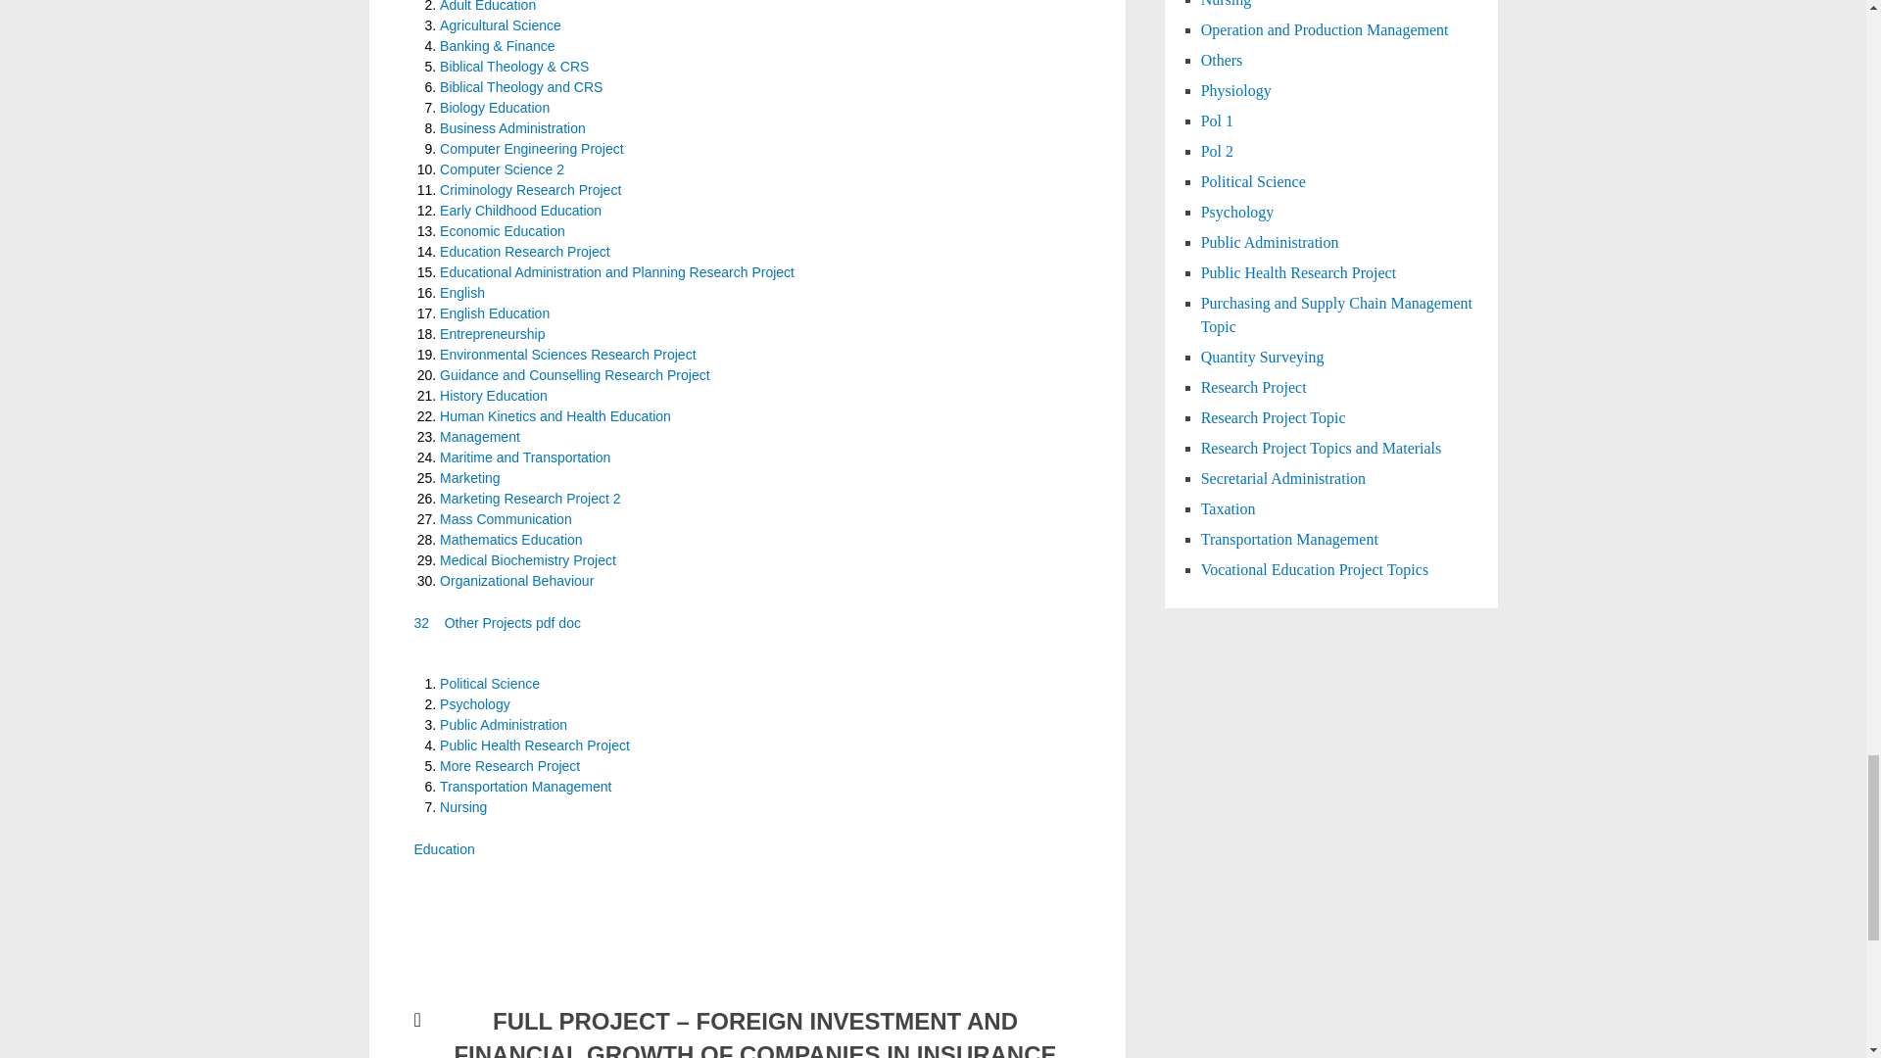 This screenshot has width=1881, height=1058. What do you see at coordinates (525, 251) in the screenshot?
I see `Education Research Project` at bounding box center [525, 251].